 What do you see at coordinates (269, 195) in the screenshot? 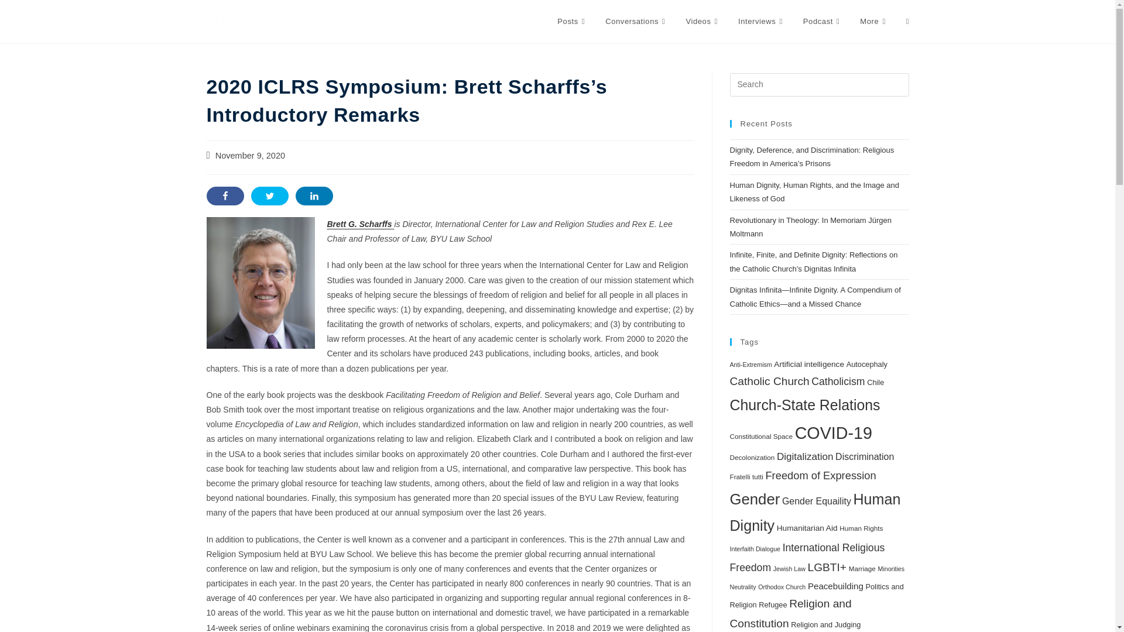
I see `Share on Twitter` at bounding box center [269, 195].